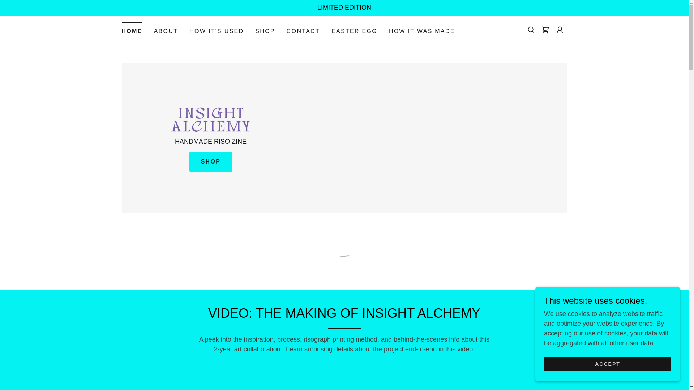 The width and height of the screenshot is (694, 390). I want to click on SHOP, so click(211, 162).